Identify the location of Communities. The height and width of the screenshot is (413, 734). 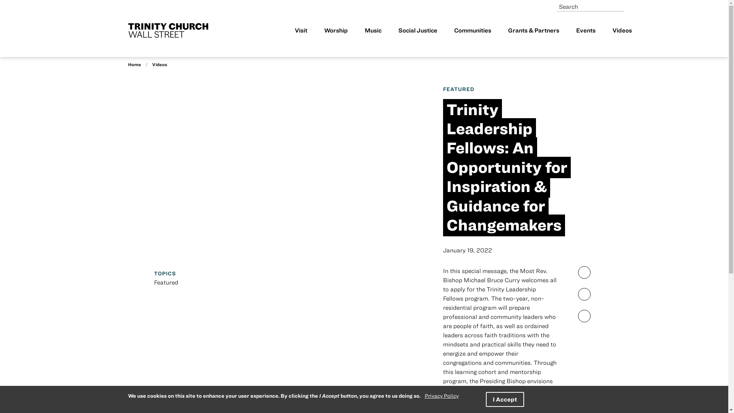
(473, 31).